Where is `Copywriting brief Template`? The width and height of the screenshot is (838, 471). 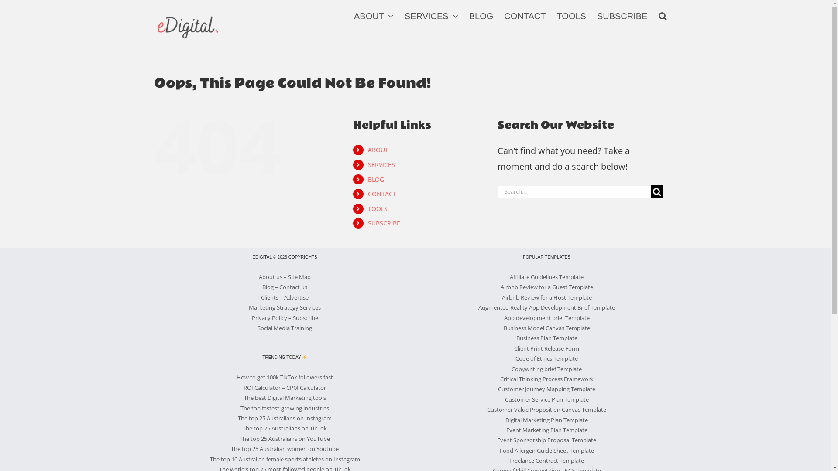 Copywriting brief Template is located at coordinates (546, 369).